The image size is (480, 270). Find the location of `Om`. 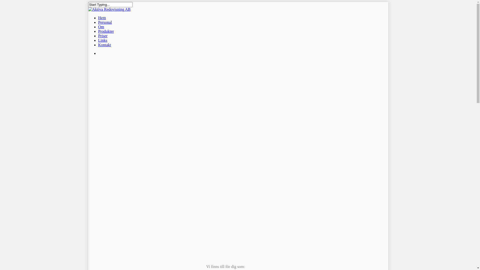

Om is located at coordinates (101, 27).